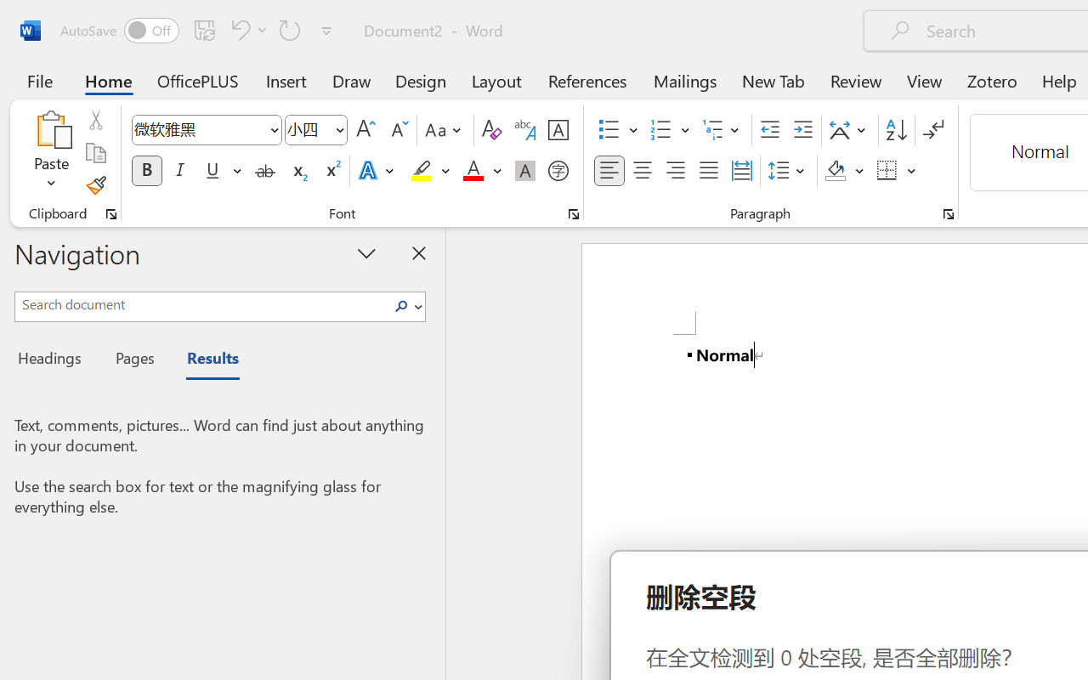 The image size is (1088, 680). What do you see at coordinates (95, 120) in the screenshot?
I see `Cut` at bounding box center [95, 120].